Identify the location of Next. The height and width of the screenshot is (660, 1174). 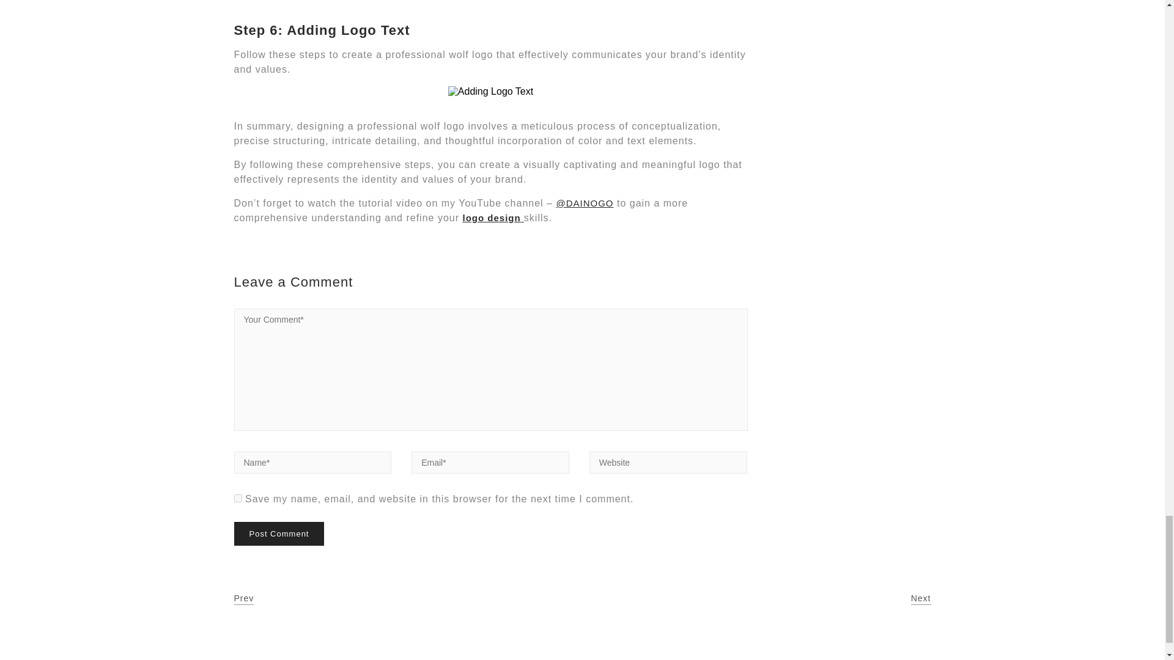
(921, 599).